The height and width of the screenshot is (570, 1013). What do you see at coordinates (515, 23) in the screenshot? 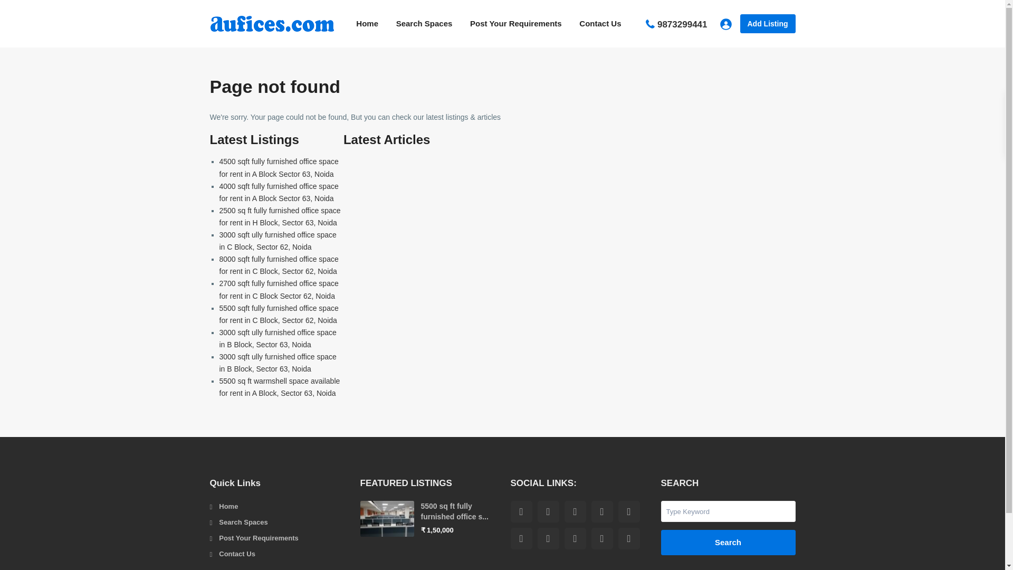
I see `Post Your Requirements` at bounding box center [515, 23].